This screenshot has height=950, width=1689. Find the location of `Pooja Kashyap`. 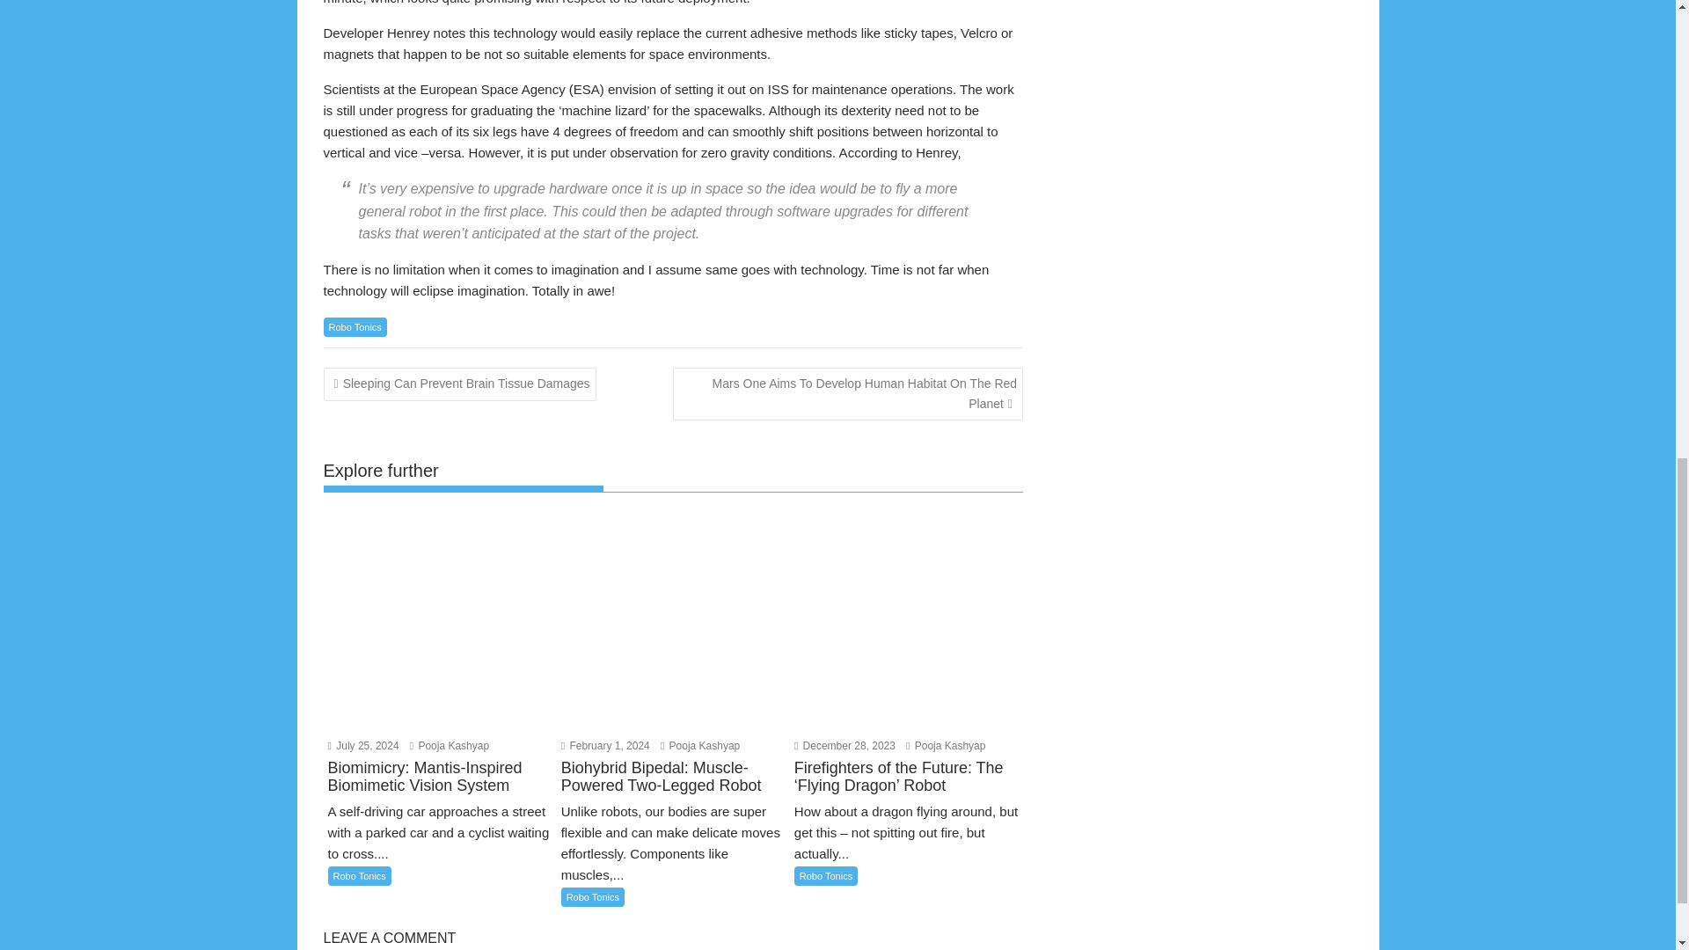

Pooja Kashyap is located at coordinates (945, 746).